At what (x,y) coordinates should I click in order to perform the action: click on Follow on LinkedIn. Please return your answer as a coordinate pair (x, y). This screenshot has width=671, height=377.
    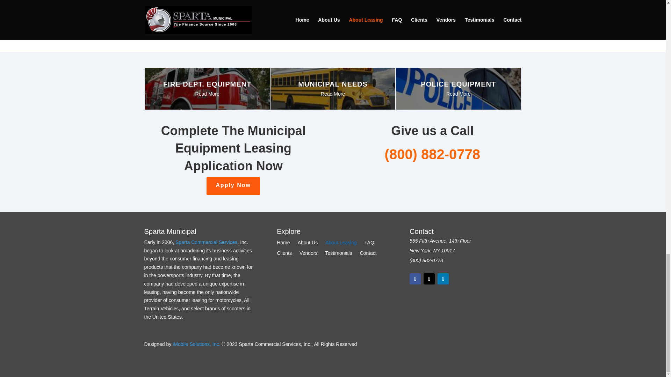
    Looking at the image, I should click on (443, 279).